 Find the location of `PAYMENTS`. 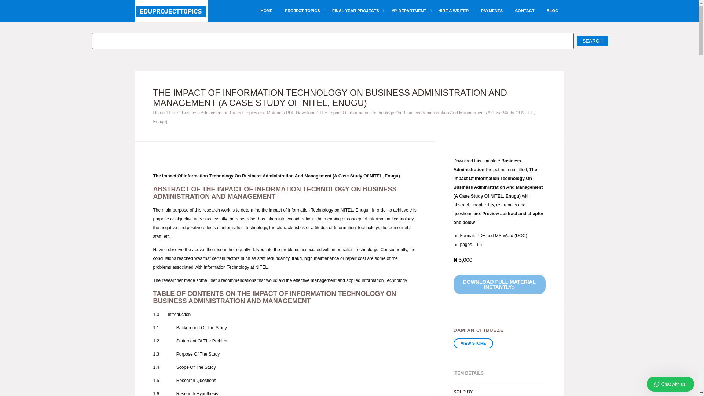

PAYMENTS is located at coordinates (492, 11).